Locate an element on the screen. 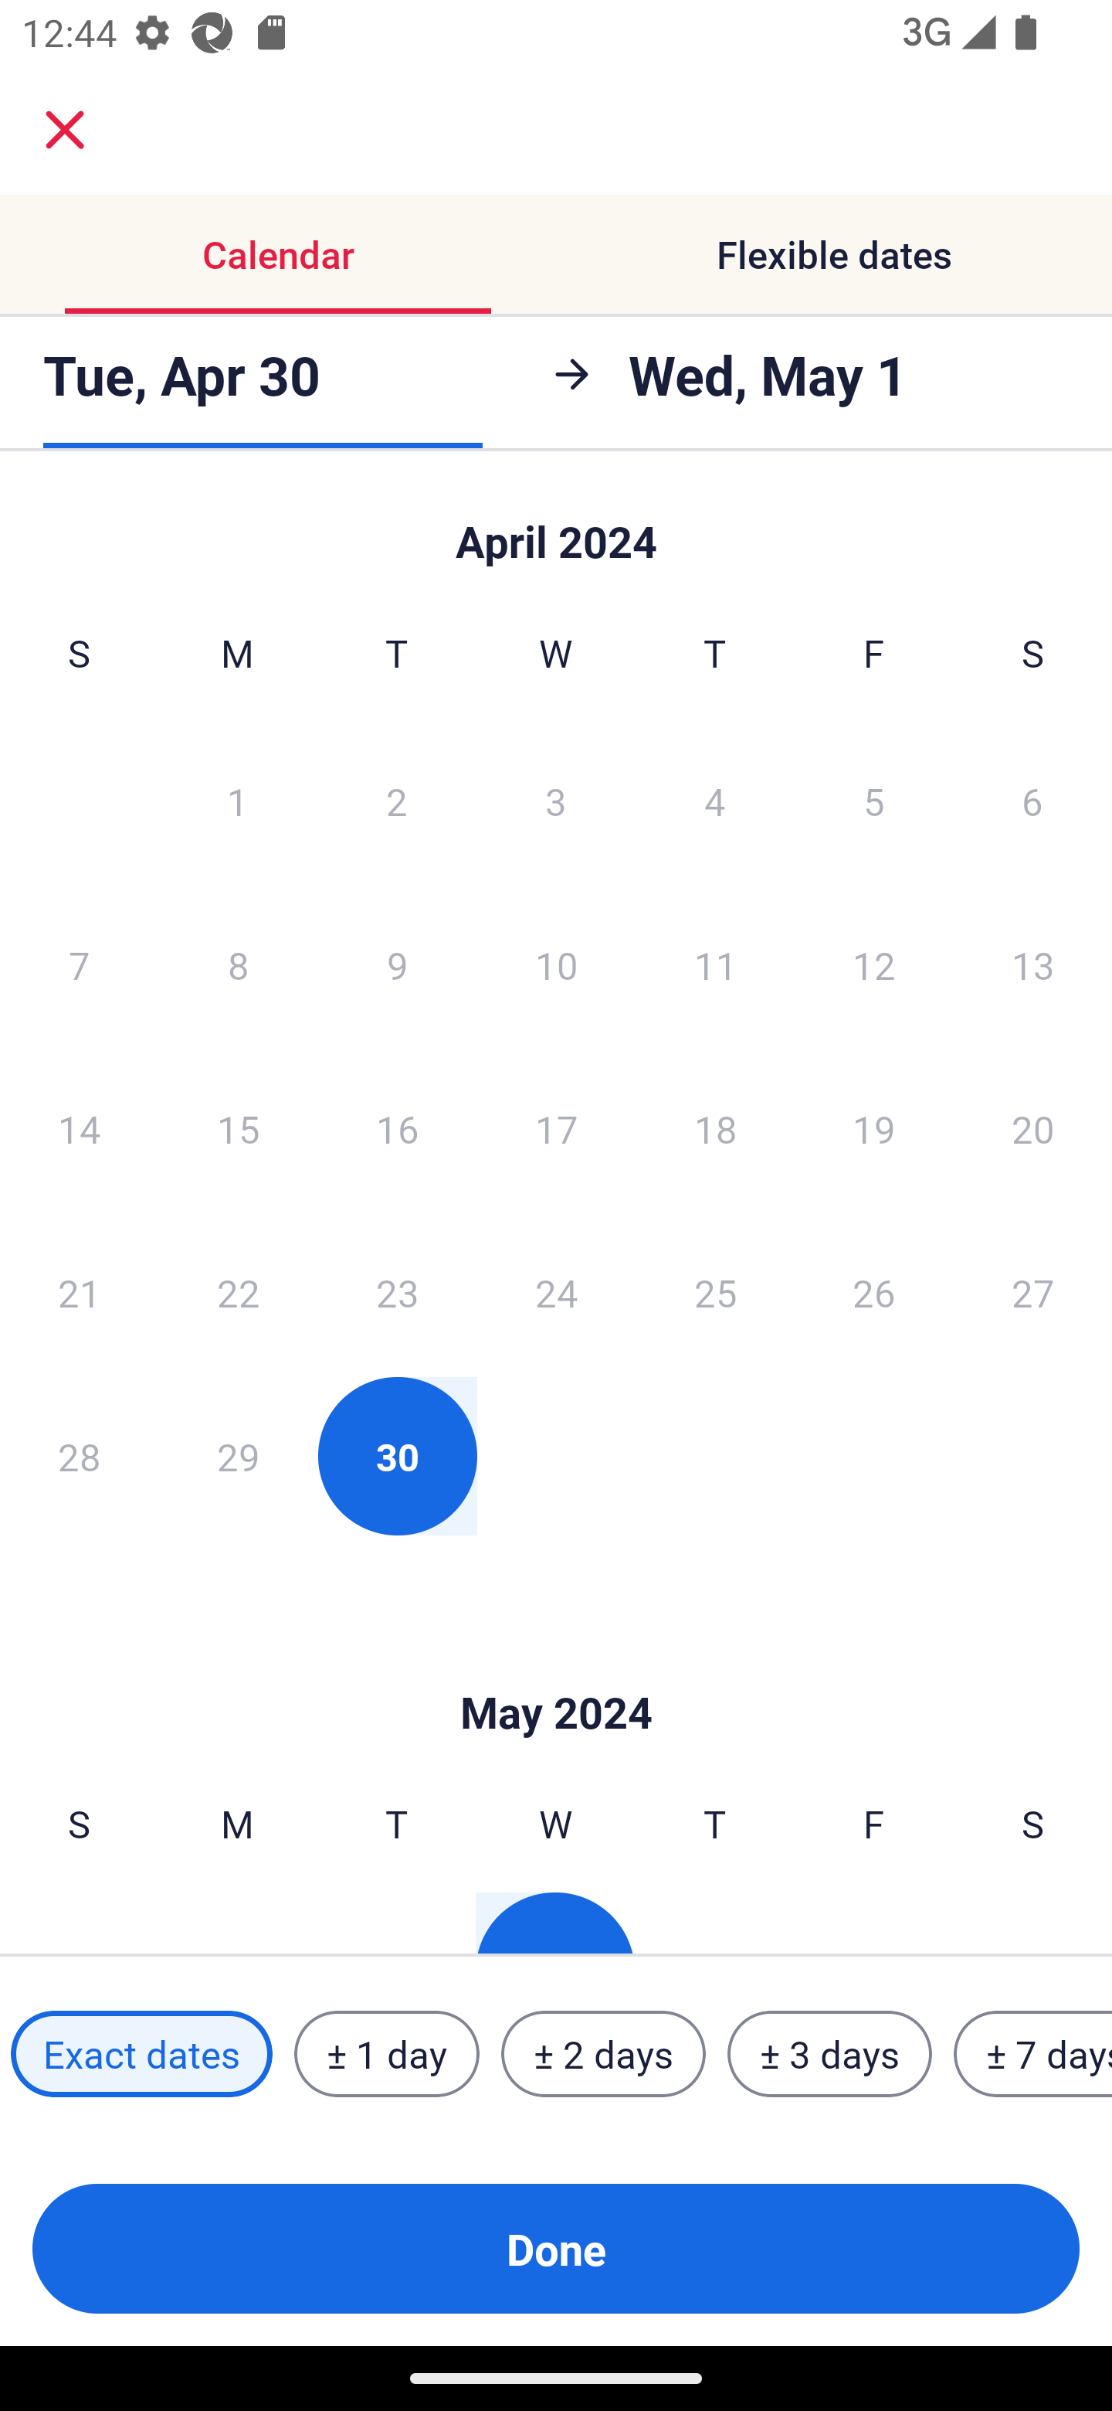 This screenshot has height=2411, width=1112. 22 Monday, April 22, 2024 is located at coordinates (238, 1292).